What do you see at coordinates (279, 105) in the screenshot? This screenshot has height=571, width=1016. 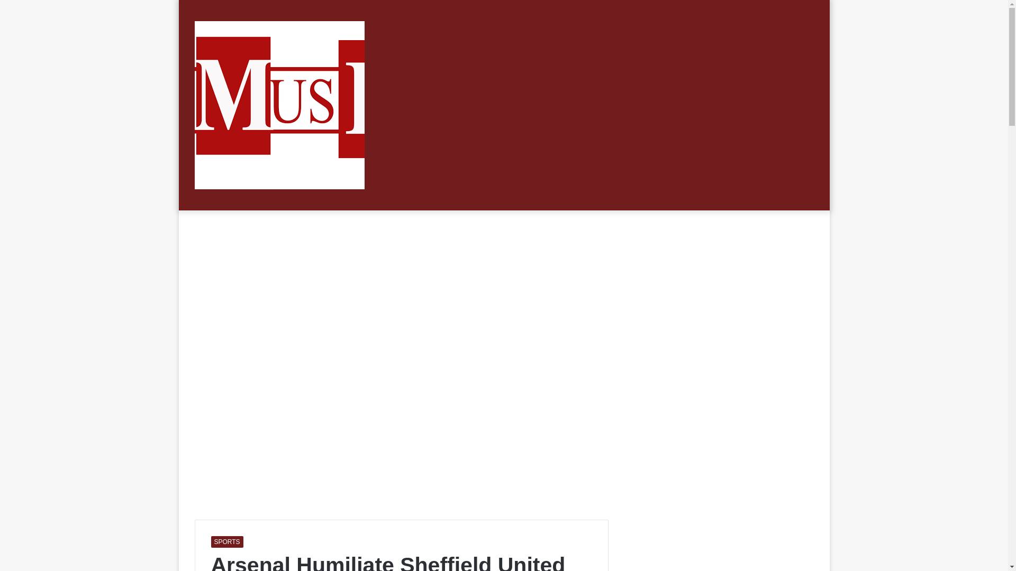 I see `MusBizu` at bounding box center [279, 105].